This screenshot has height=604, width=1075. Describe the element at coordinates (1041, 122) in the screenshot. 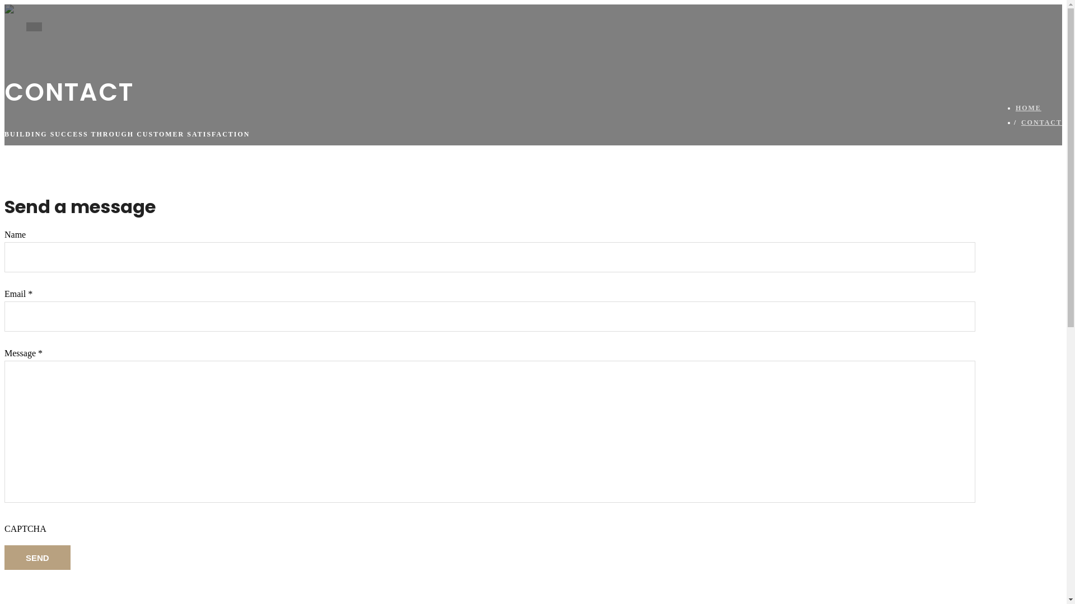

I see `CONTACT` at that location.